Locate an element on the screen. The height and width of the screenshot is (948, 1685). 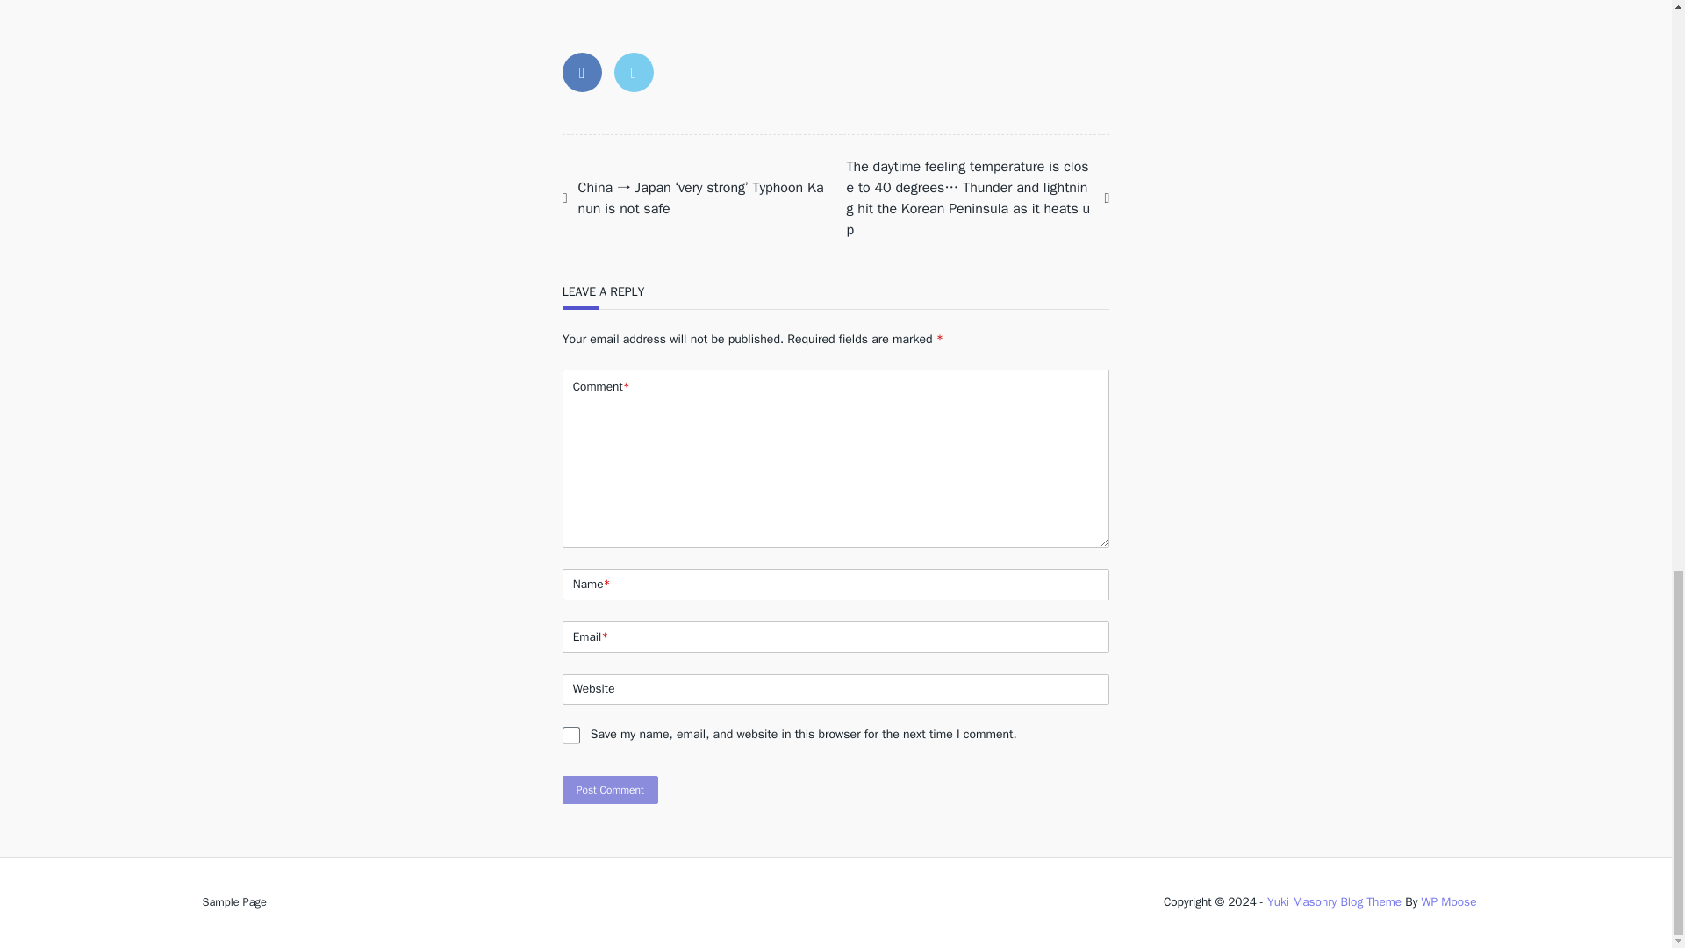
yes is located at coordinates (570, 736).